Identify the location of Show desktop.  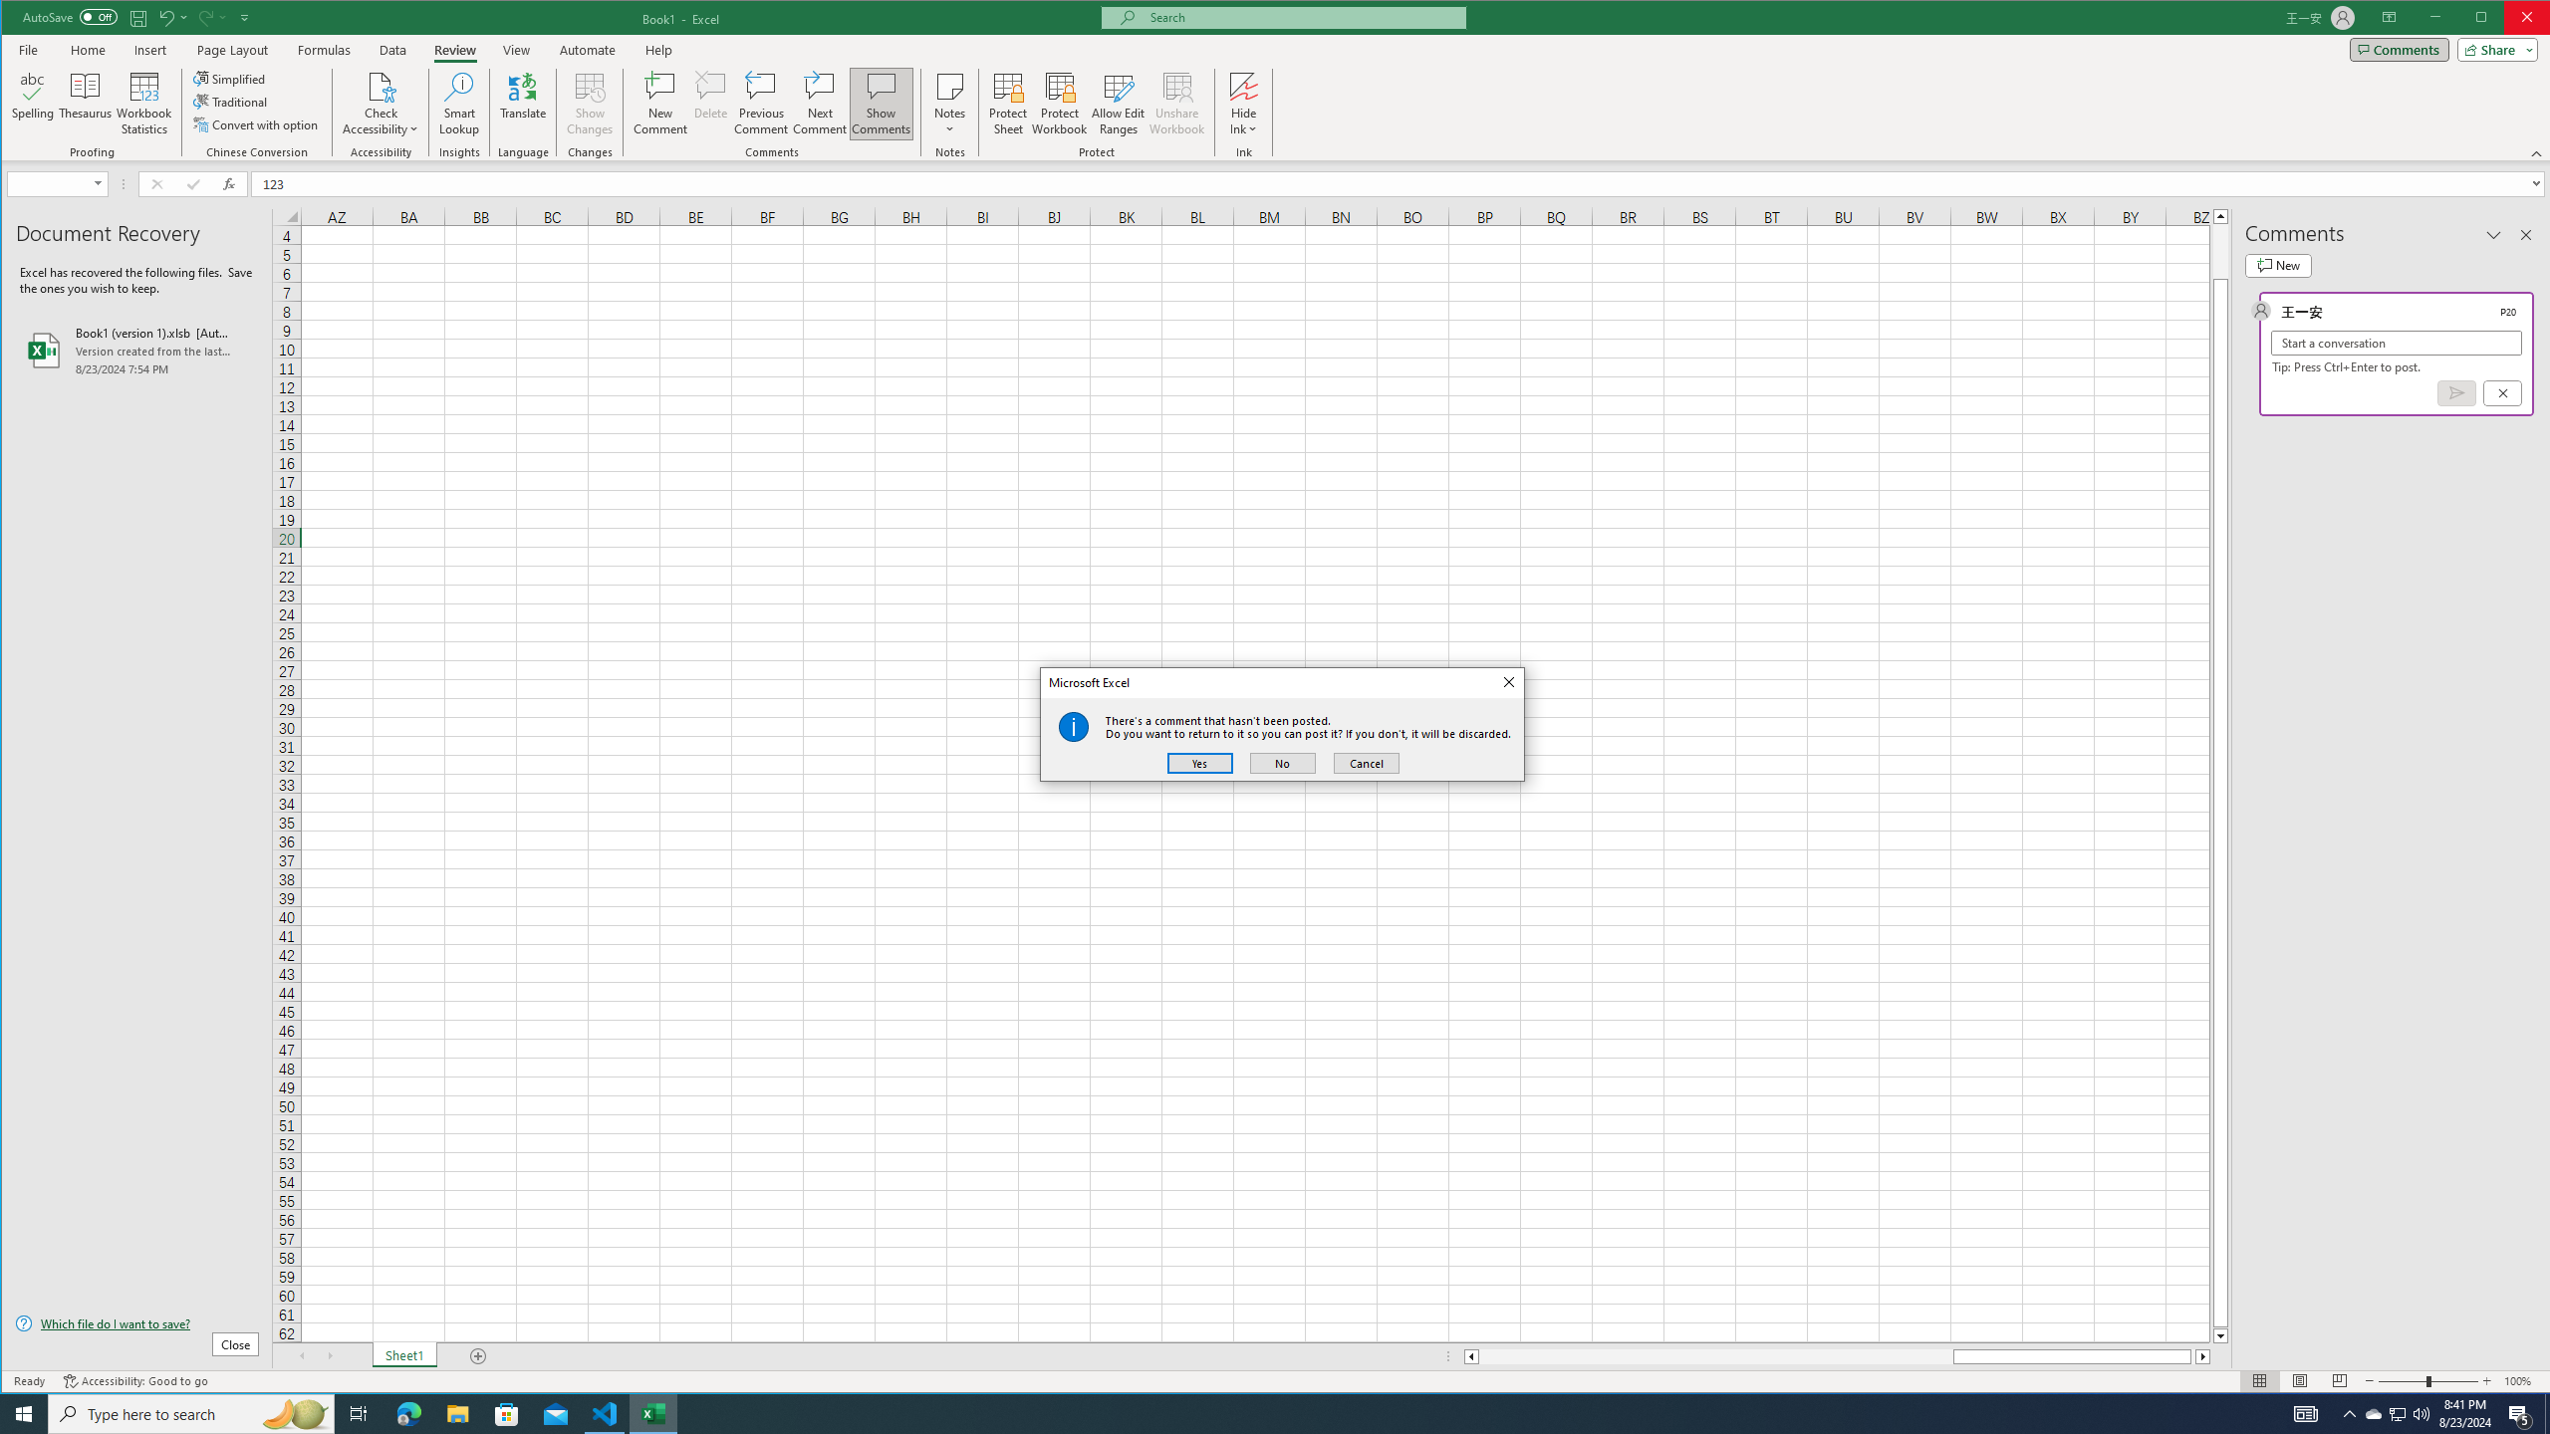
(2547, 1414).